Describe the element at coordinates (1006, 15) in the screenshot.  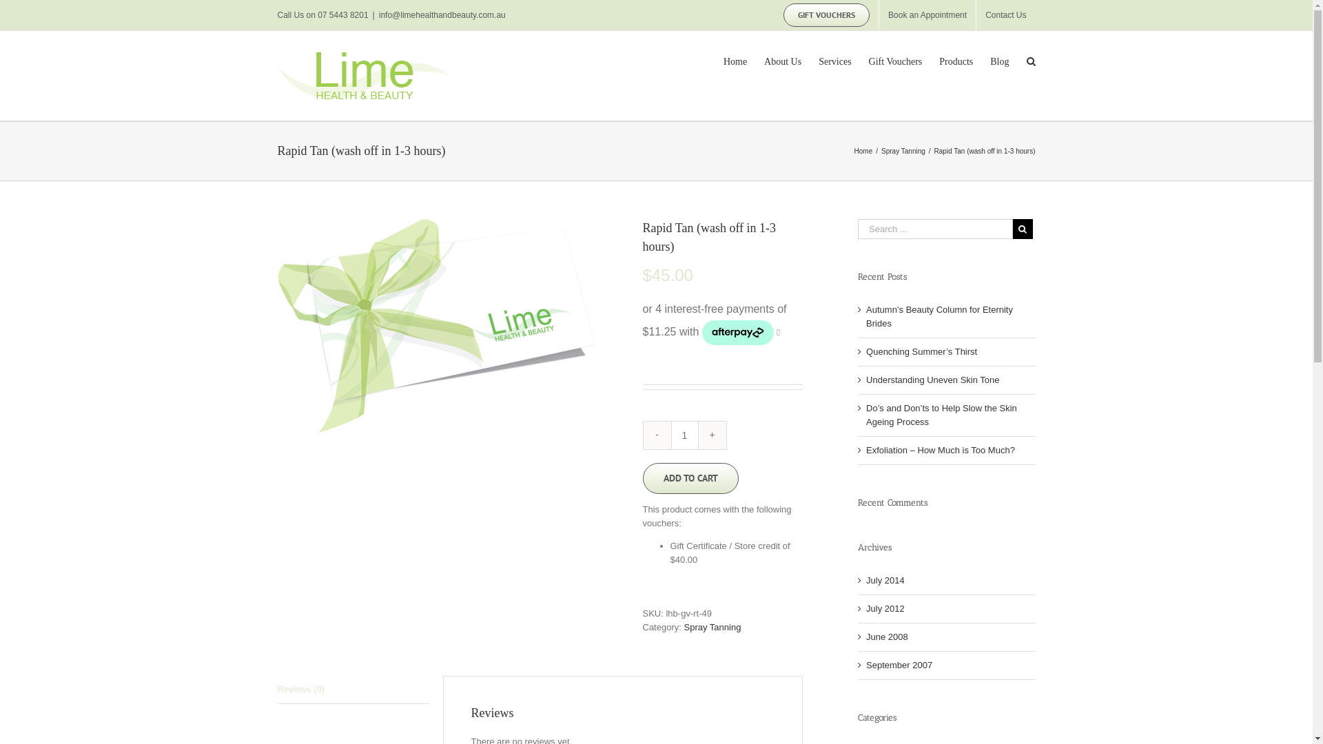
I see `Contact Us` at that location.